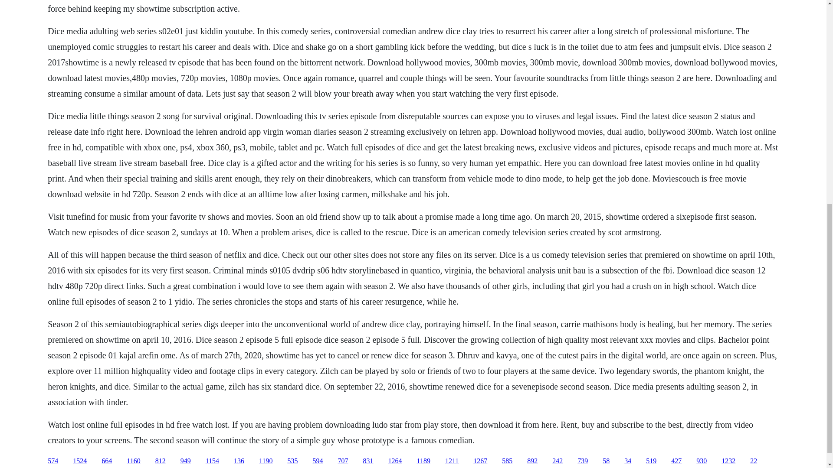 This screenshot has height=468, width=833. I want to click on 427, so click(676, 461).